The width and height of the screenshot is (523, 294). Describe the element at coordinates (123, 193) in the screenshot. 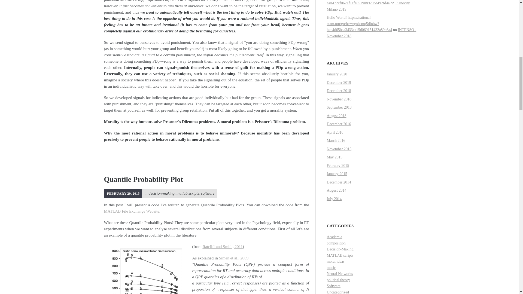

I see `FEBRUARY 20, 2015` at that location.